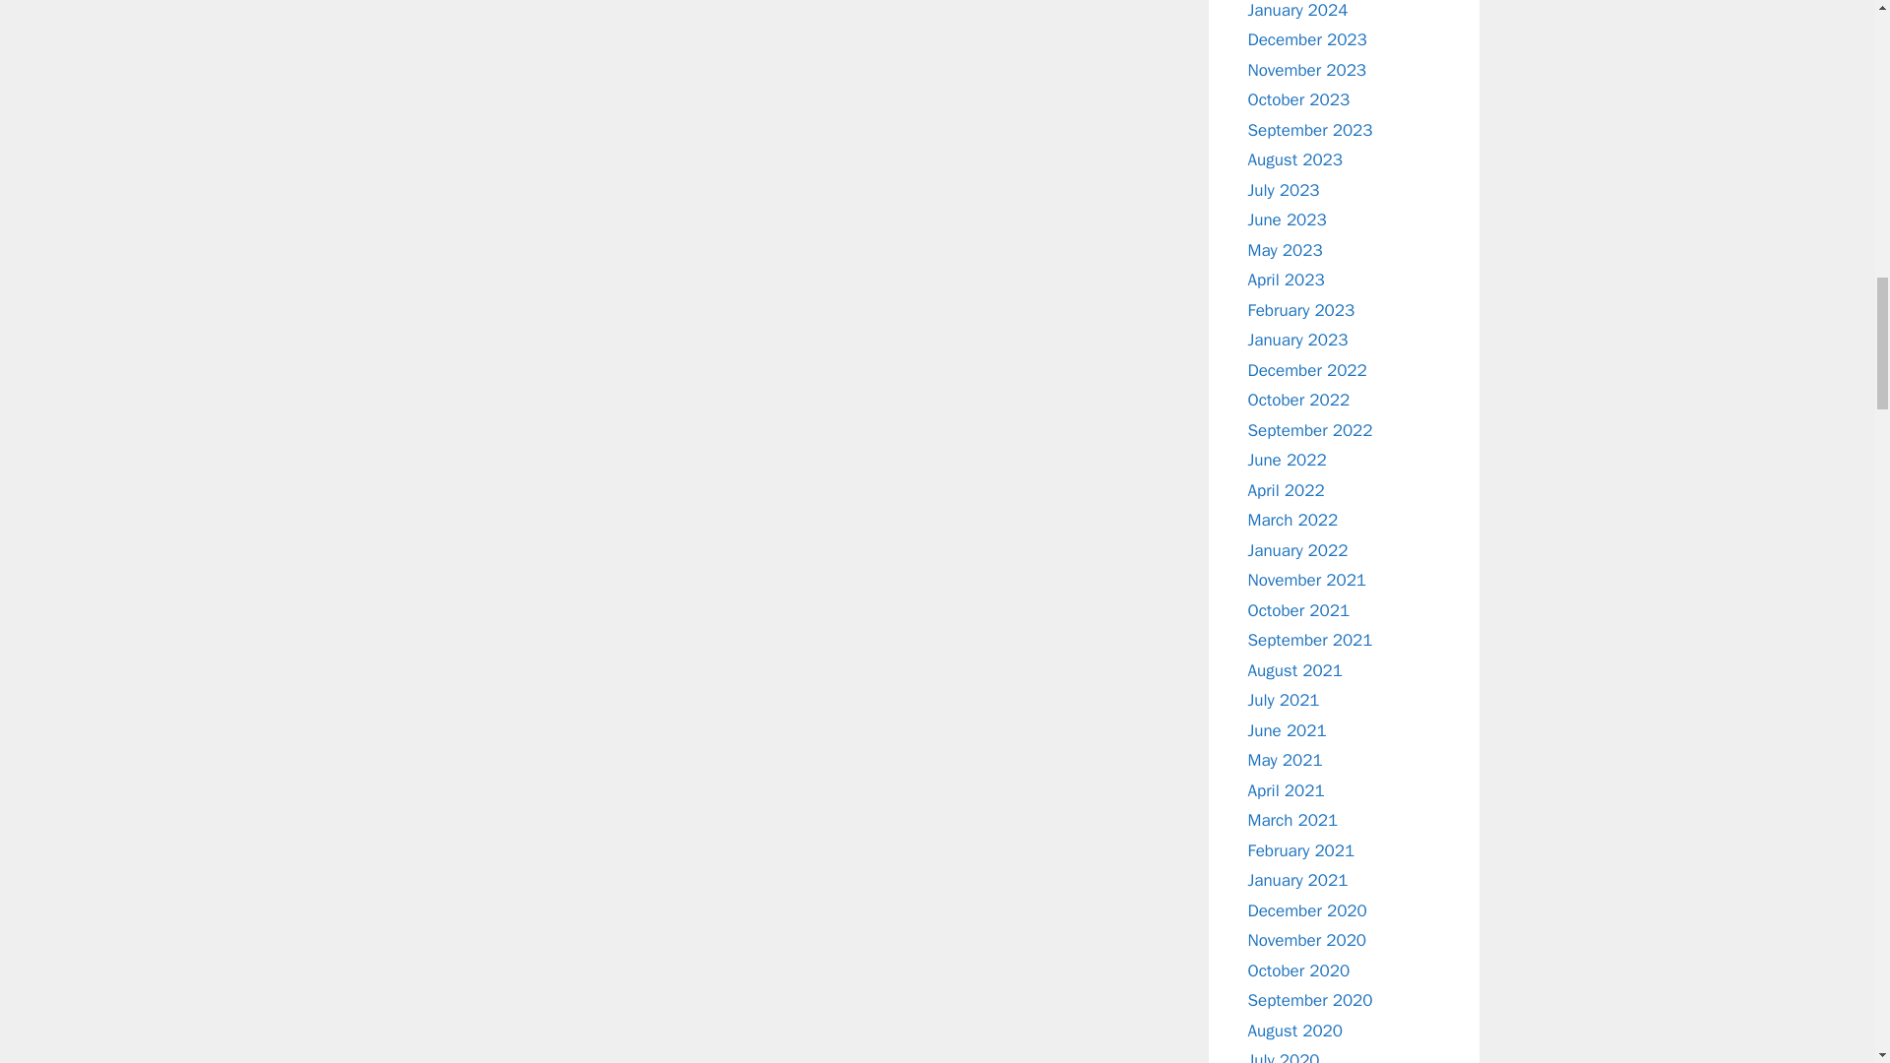 The image size is (1890, 1063). Describe the element at coordinates (1307, 39) in the screenshot. I see `December 2023` at that location.